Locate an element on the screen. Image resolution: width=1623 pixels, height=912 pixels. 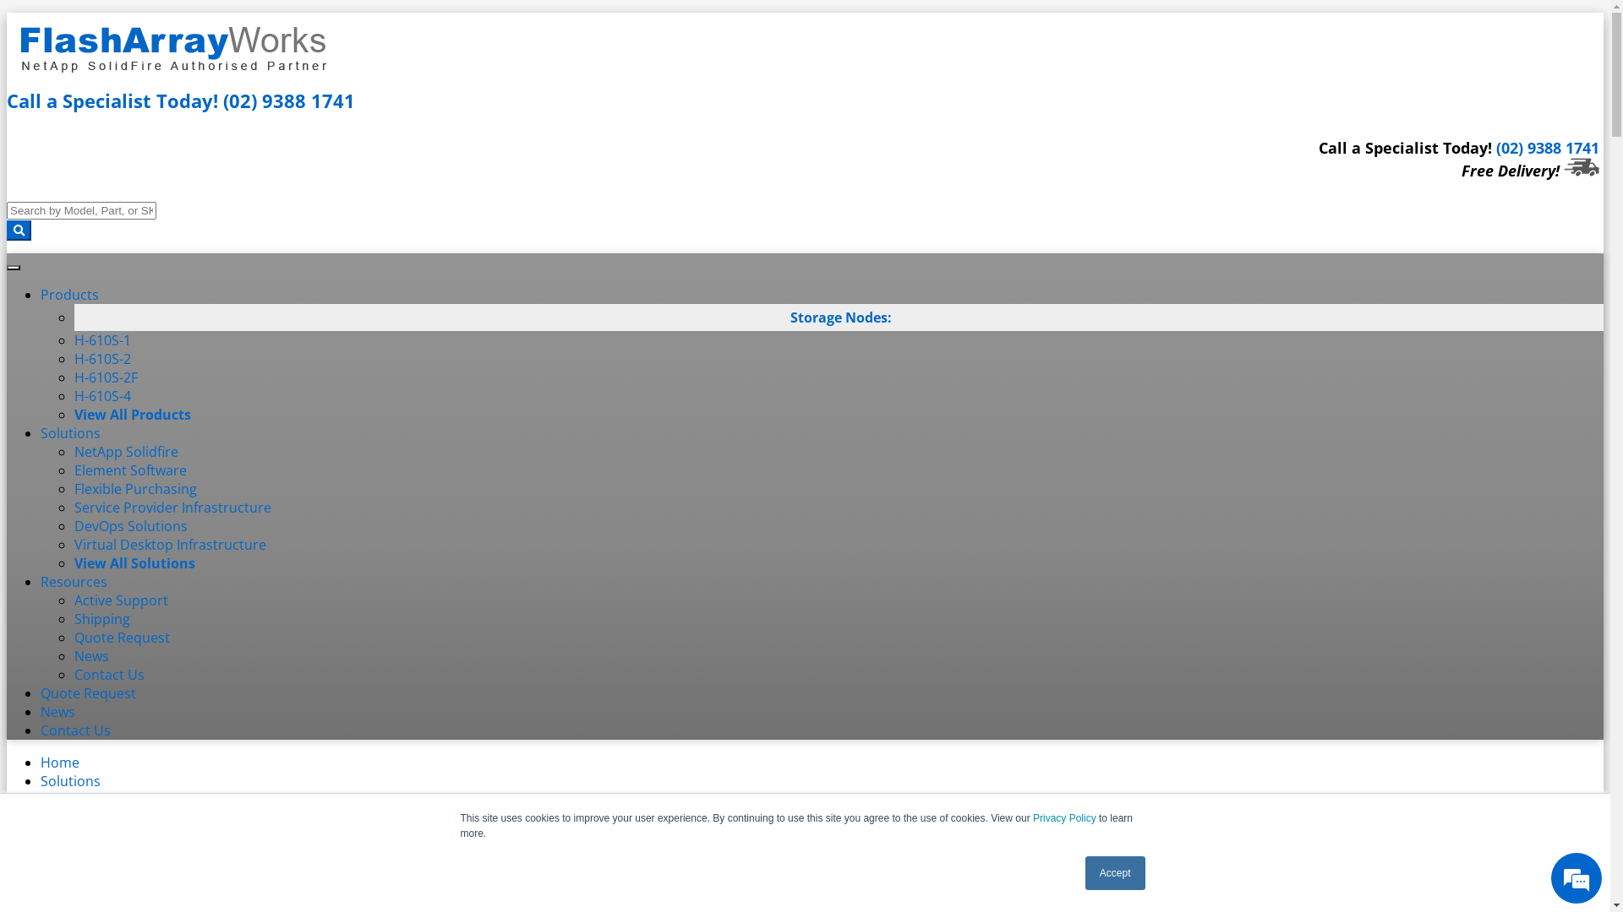
Products is located at coordinates (69, 295).